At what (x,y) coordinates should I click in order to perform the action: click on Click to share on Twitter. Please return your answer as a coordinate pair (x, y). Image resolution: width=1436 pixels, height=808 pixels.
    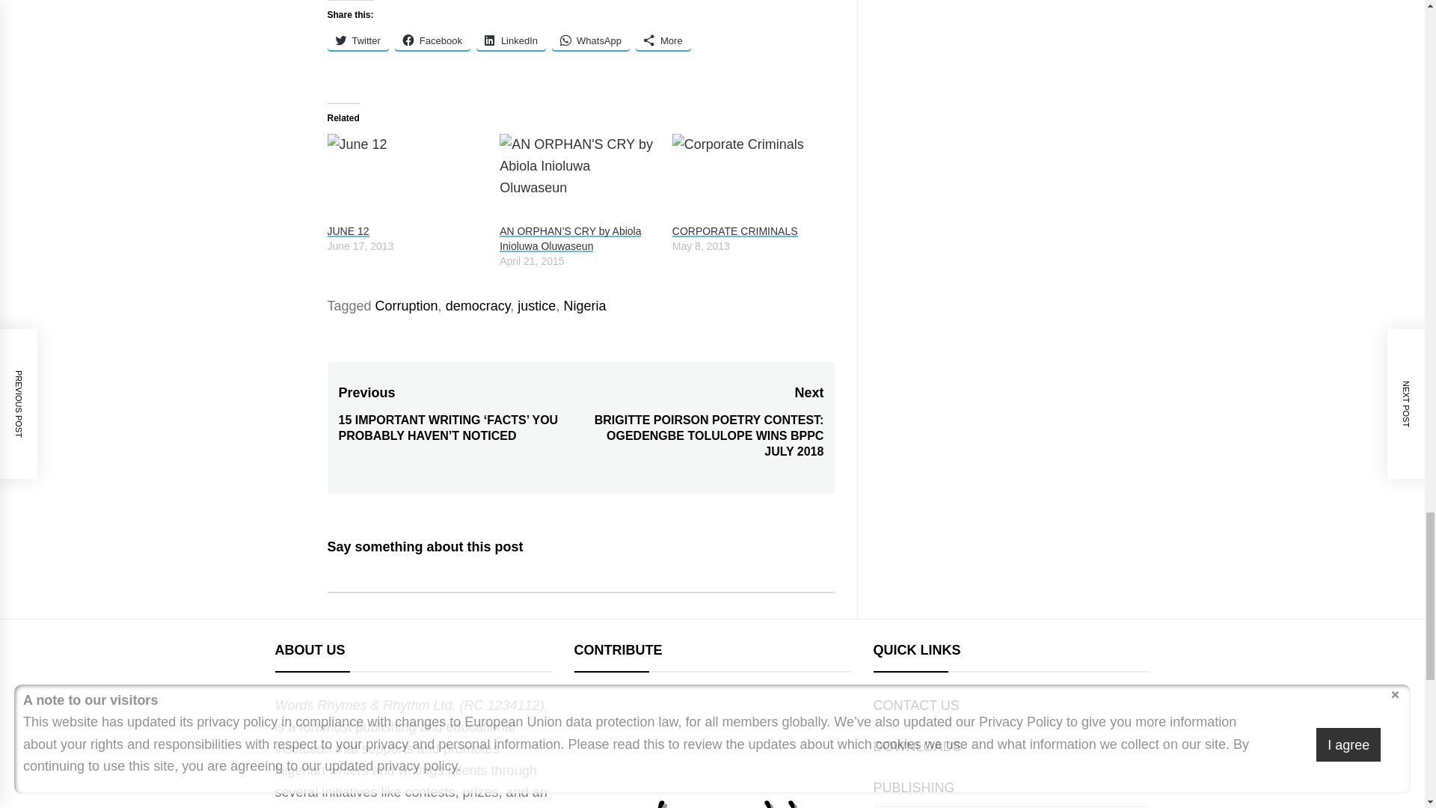
    Looking at the image, I should click on (358, 40).